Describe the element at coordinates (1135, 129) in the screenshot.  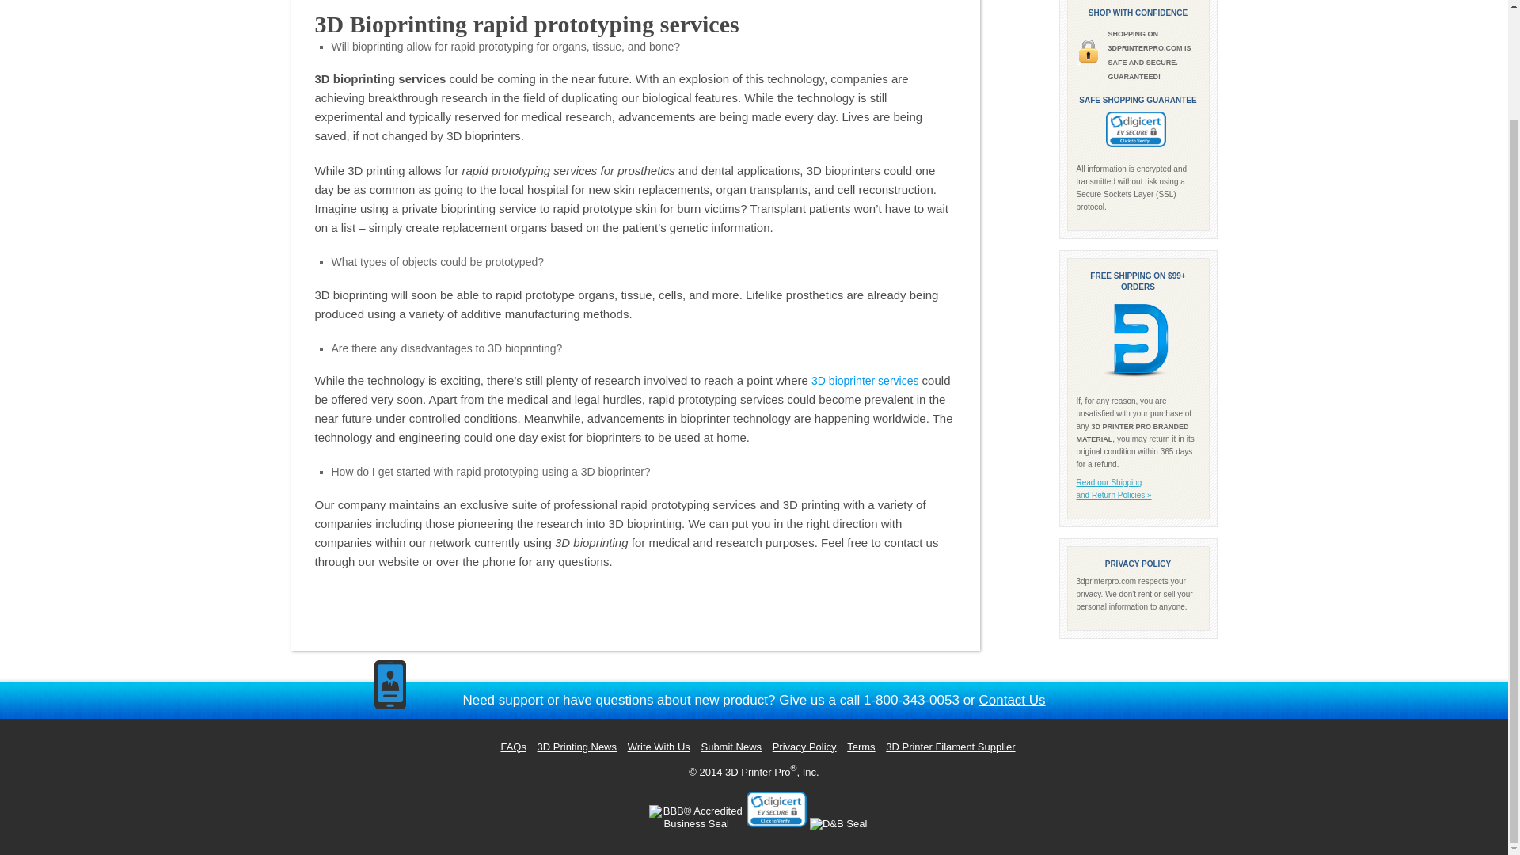
I see `Verified By Digicert` at that location.